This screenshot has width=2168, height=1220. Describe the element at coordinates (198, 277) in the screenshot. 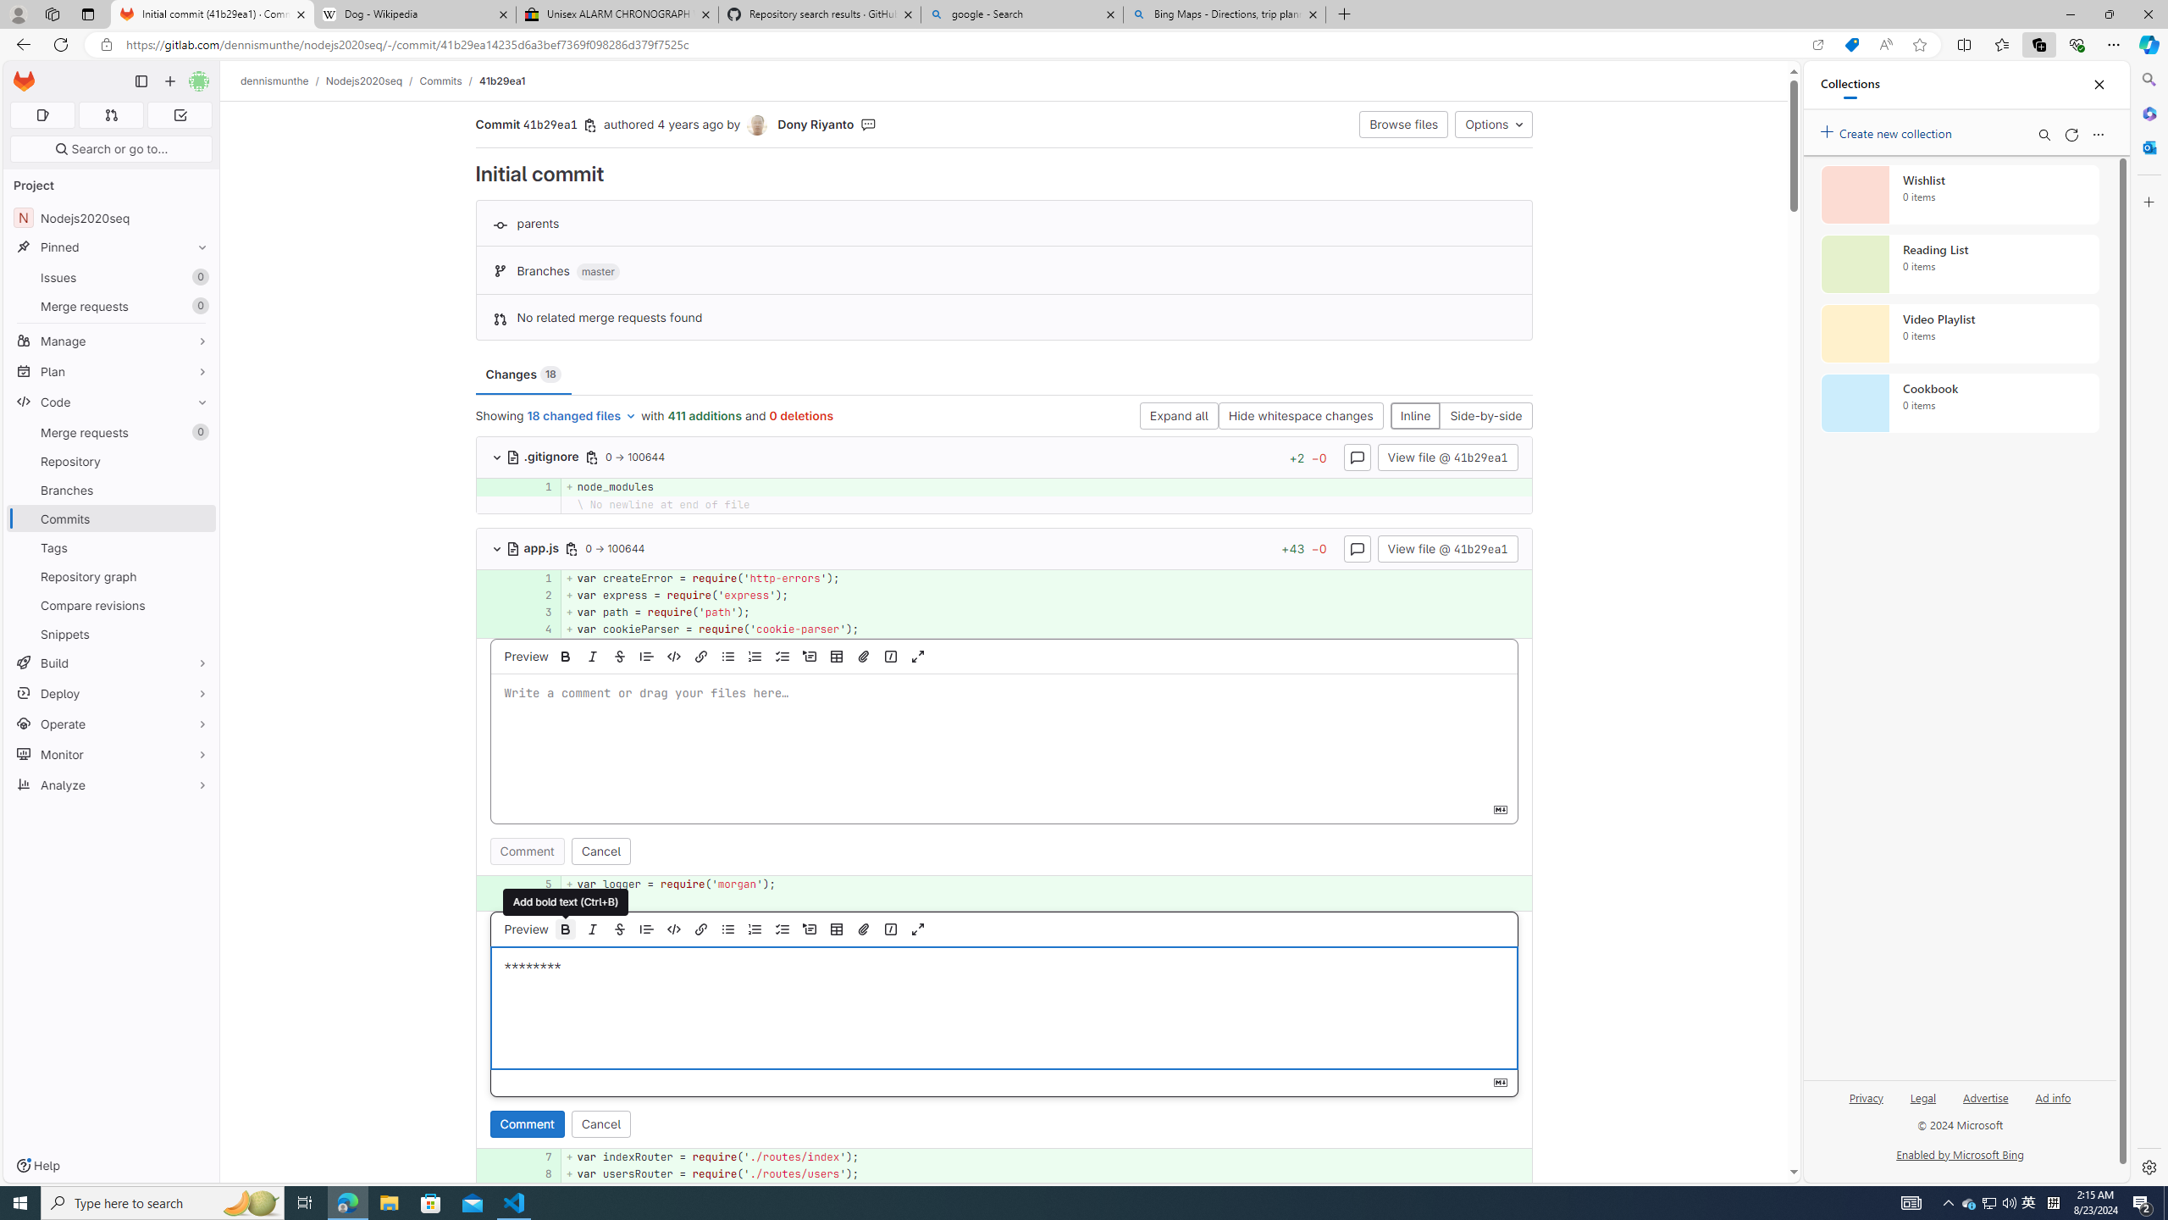

I see `Unpin Issues` at that location.